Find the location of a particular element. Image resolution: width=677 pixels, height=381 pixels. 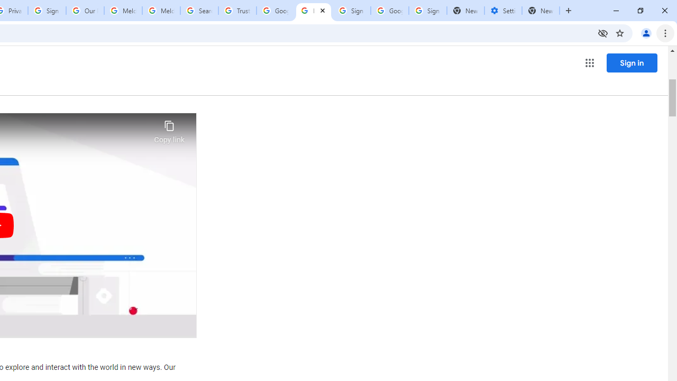

Google Ads - Sign in is located at coordinates (275, 11).